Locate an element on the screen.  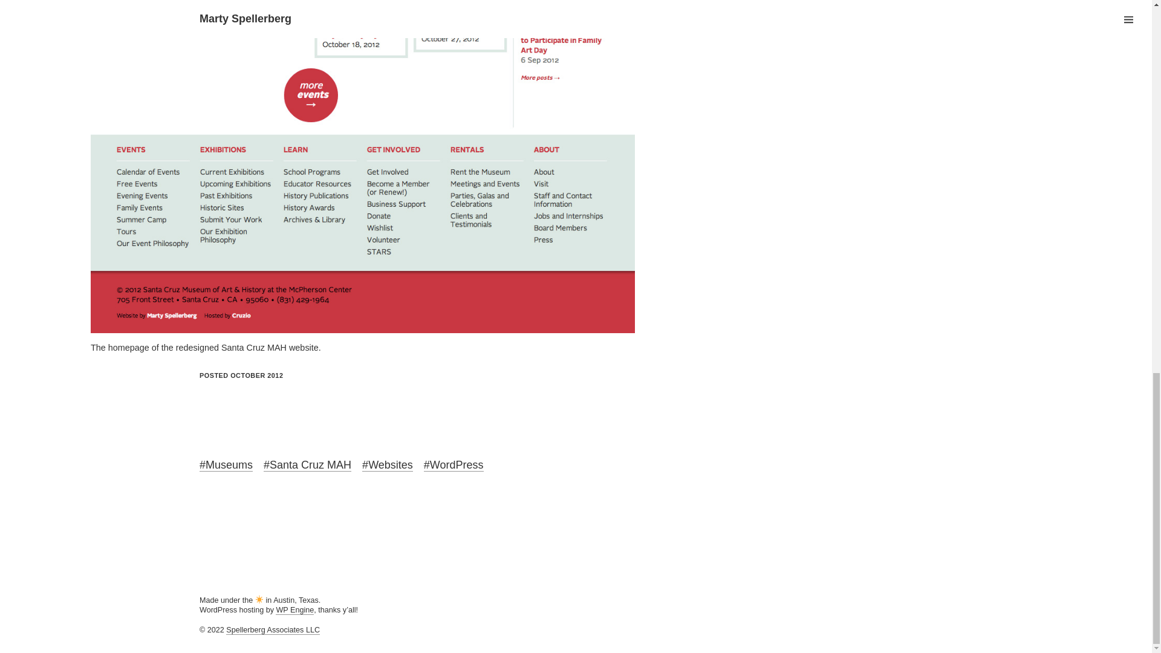
WP Engine is located at coordinates (294, 611).